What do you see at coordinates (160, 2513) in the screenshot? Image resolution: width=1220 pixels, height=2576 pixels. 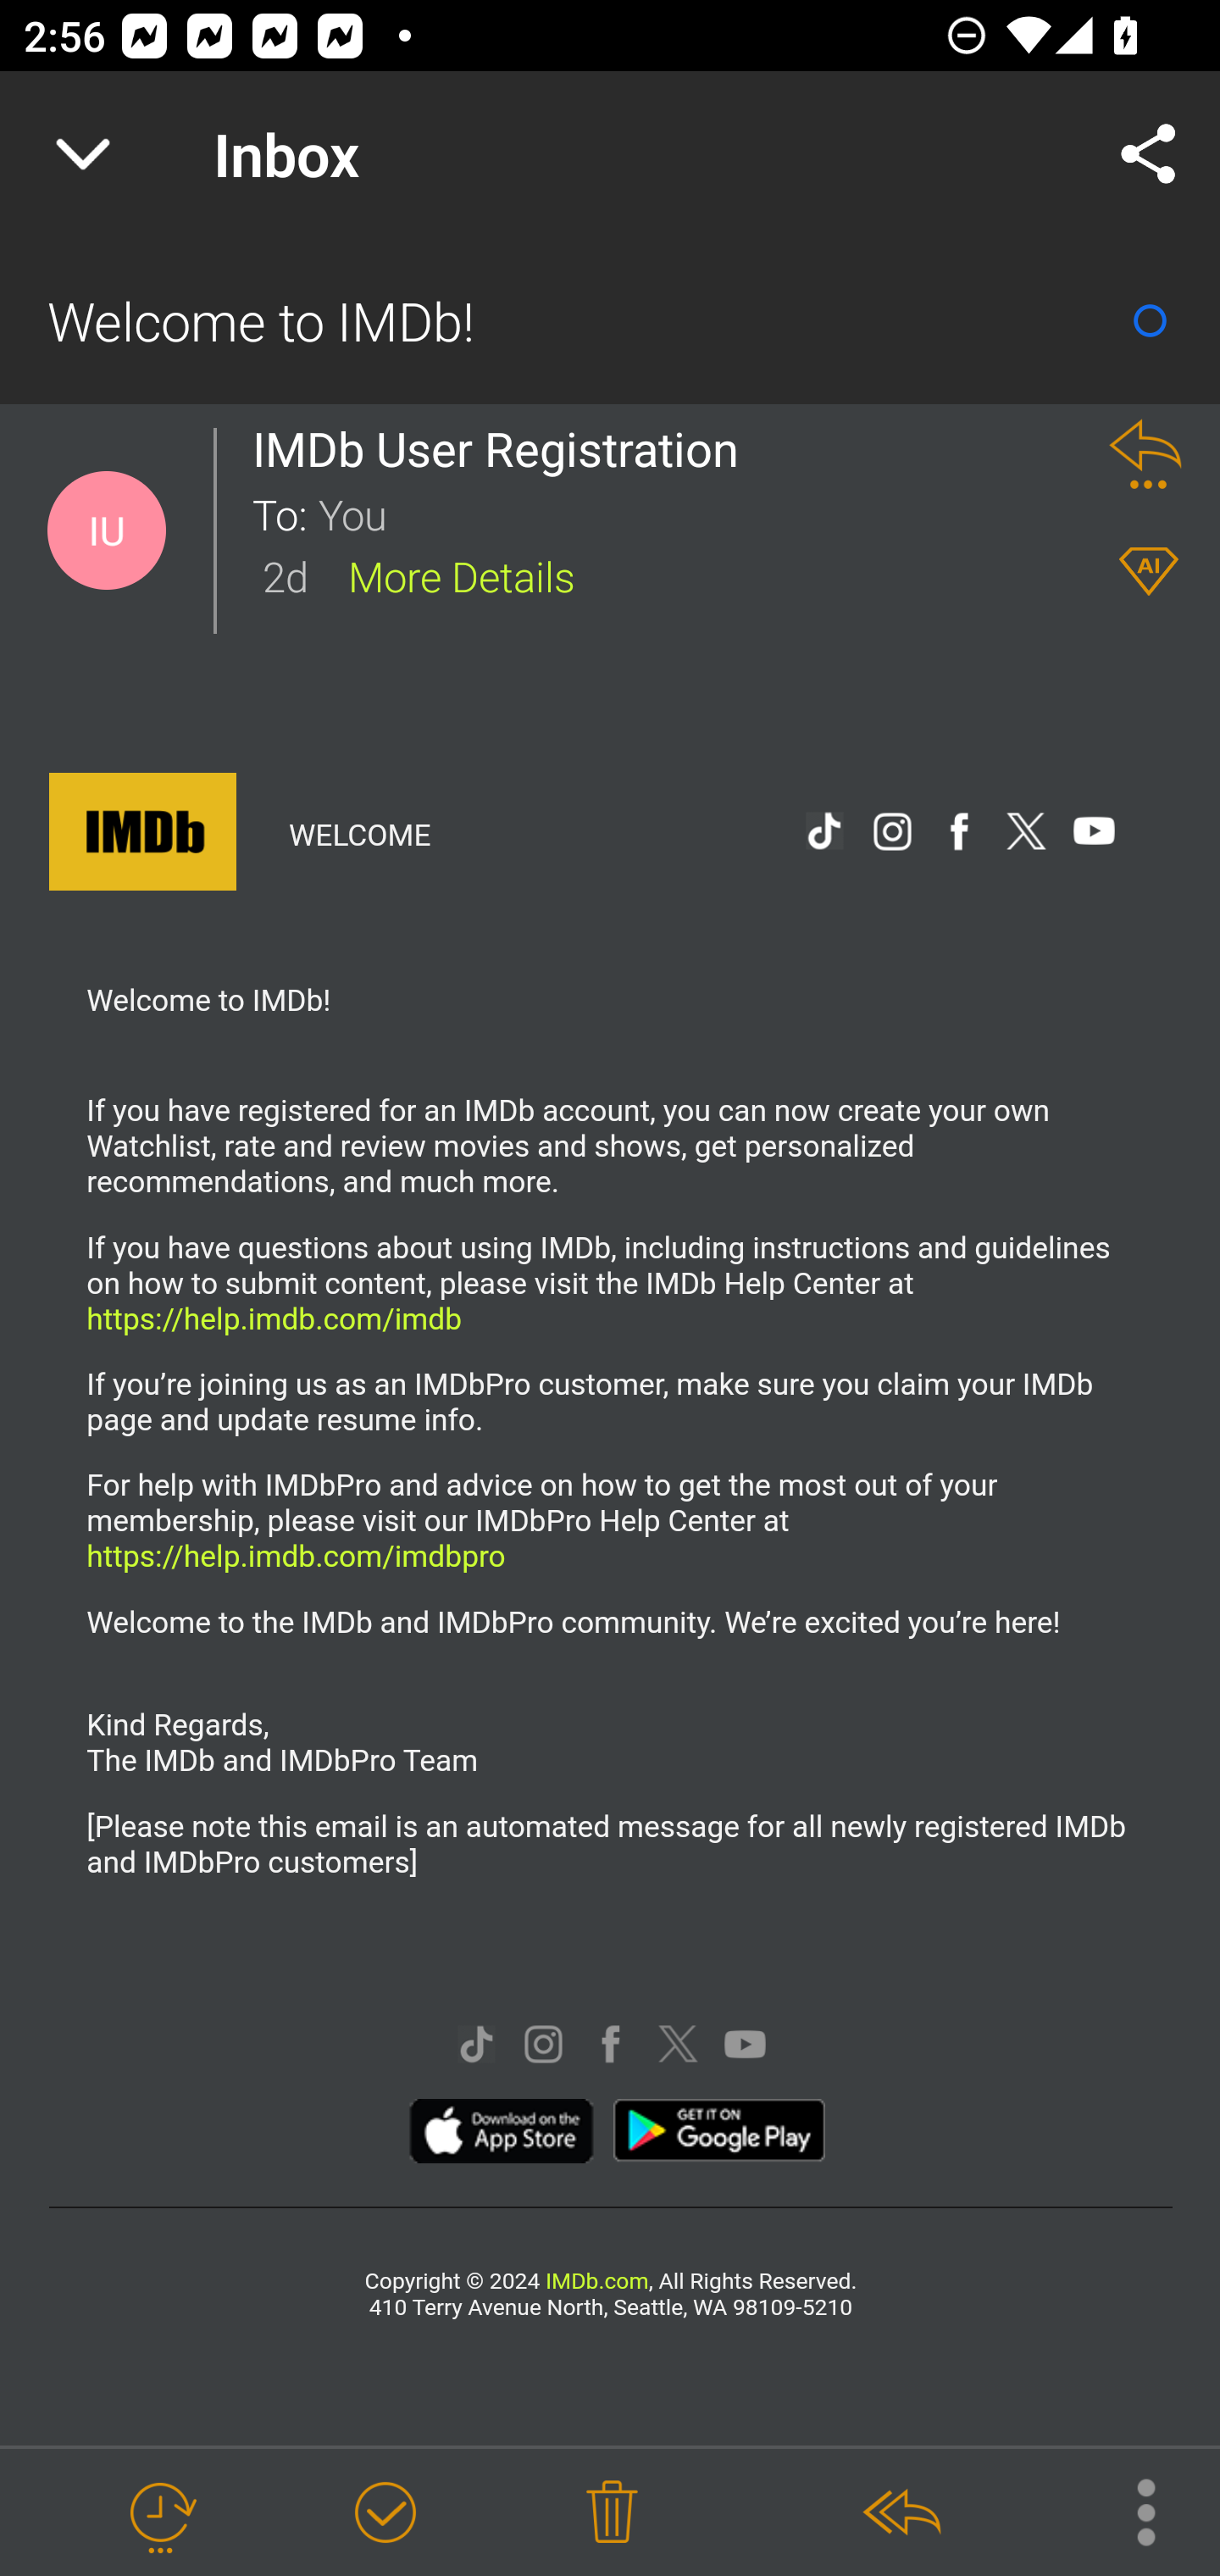 I see `Snooze` at bounding box center [160, 2513].